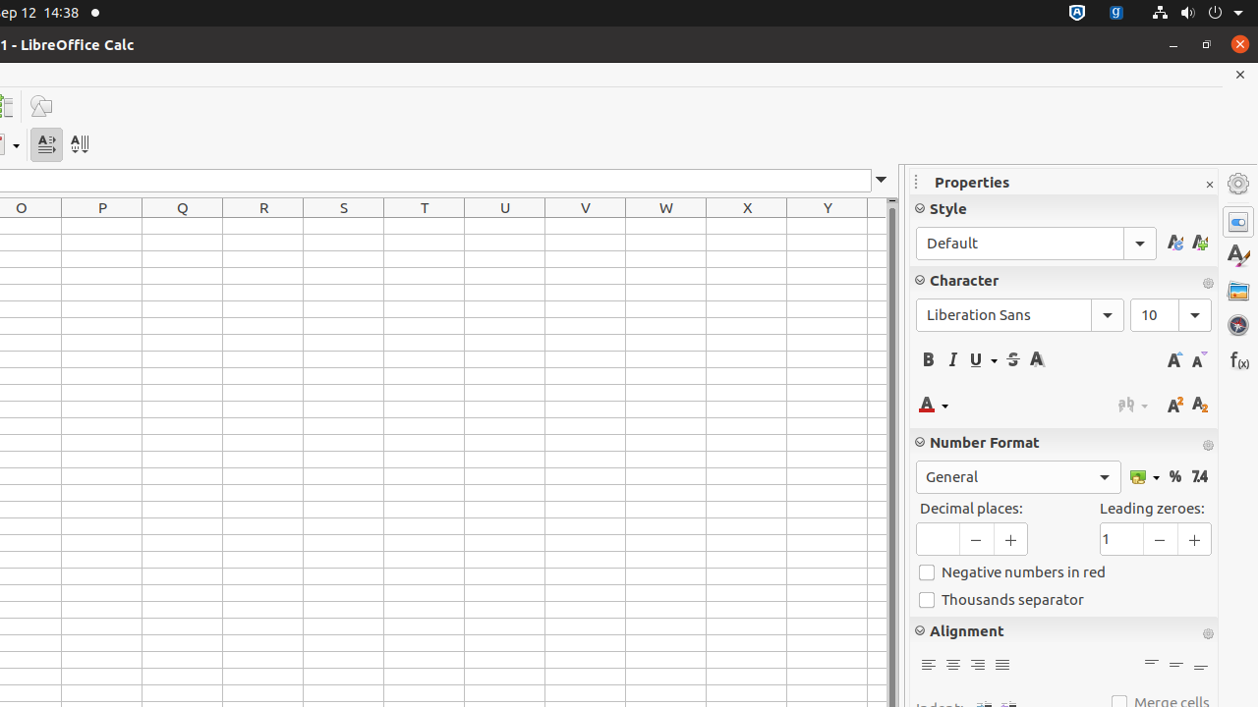 This screenshot has height=707, width=1258. Describe the element at coordinates (747, 226) in the screenshot. I see `X1` at that location.